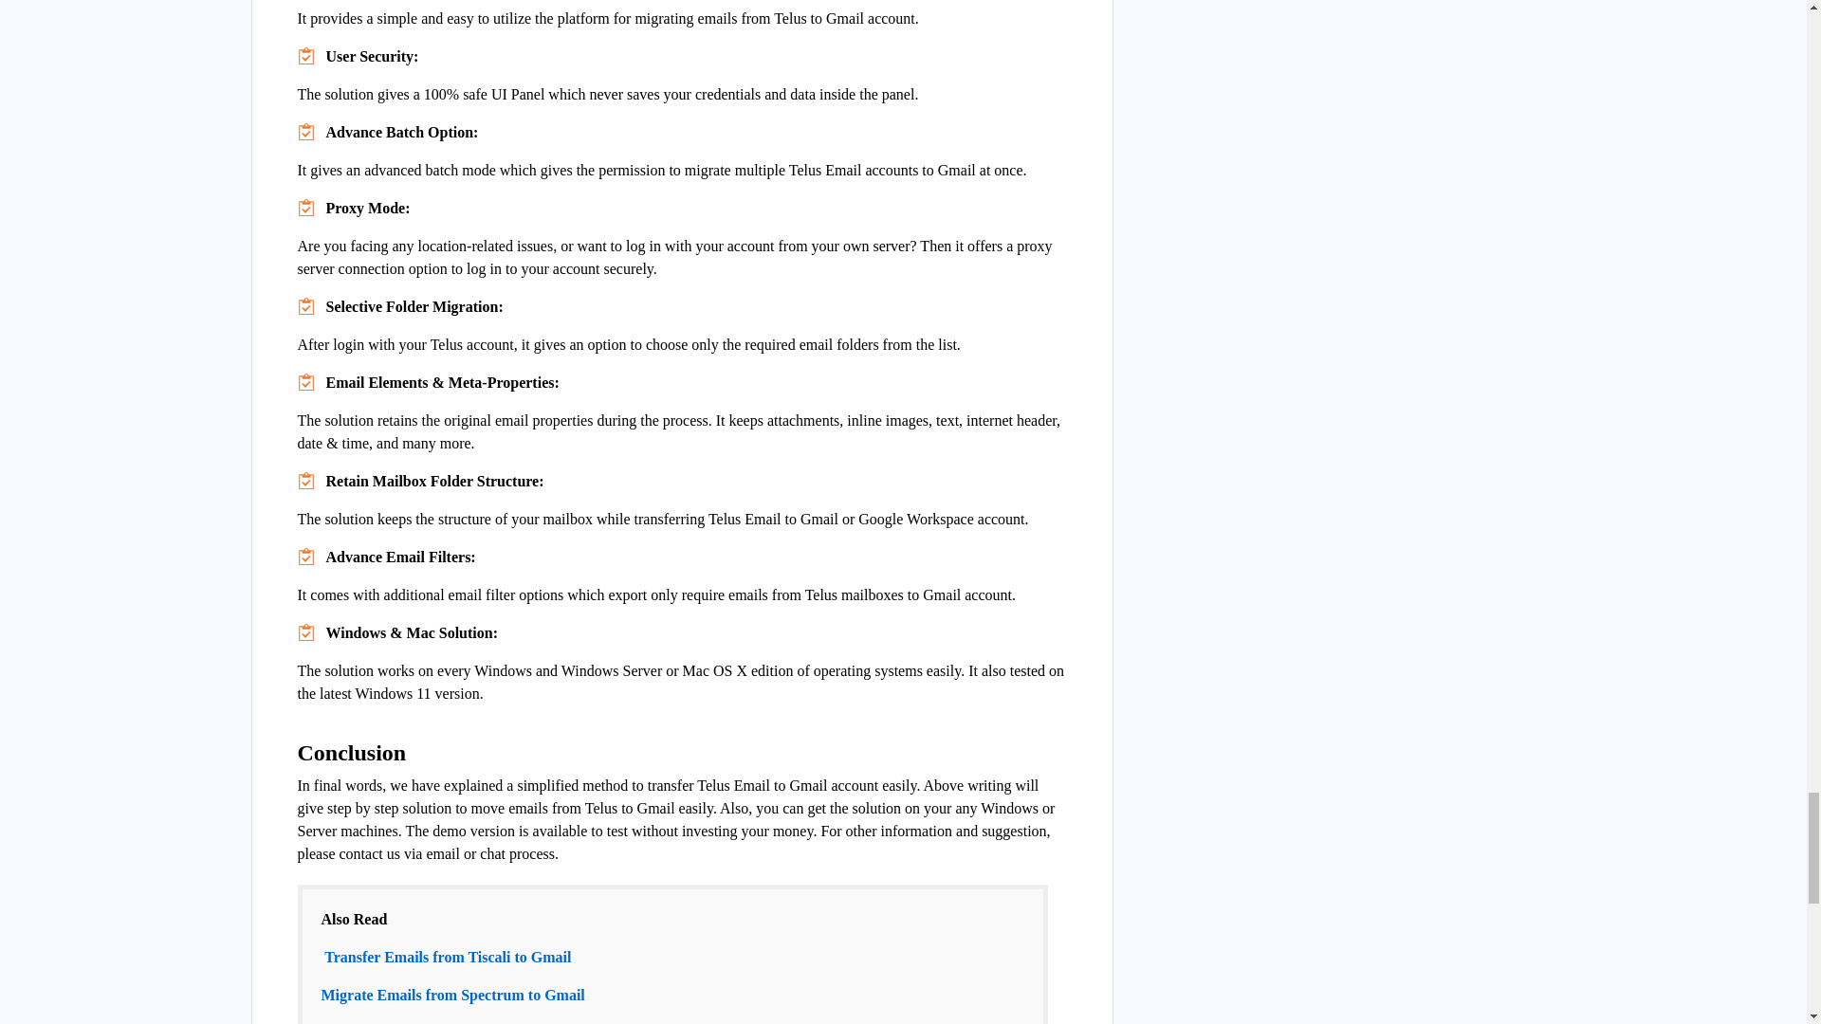 This screenshot has width=1821, height=1024. Describe the element at coordinates (446, 958) in the screenshot. I see ` Transfer Emails from Tiscali to Gmail` at that location.